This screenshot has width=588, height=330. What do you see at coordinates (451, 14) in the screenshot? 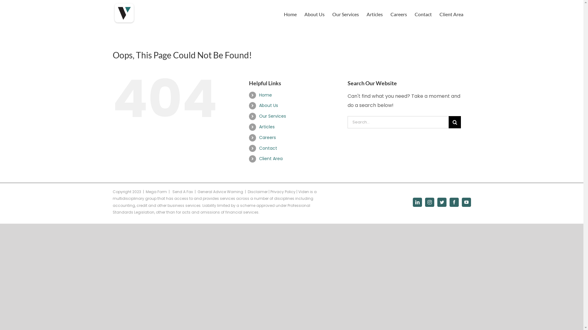
I see `Client Area` at bounding box center [451, 14].